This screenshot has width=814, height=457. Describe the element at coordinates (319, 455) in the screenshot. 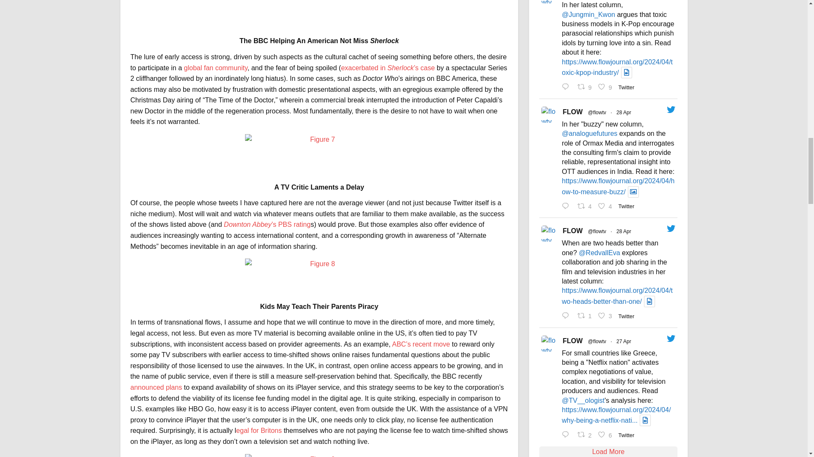

I see `Figure 9` at that location.